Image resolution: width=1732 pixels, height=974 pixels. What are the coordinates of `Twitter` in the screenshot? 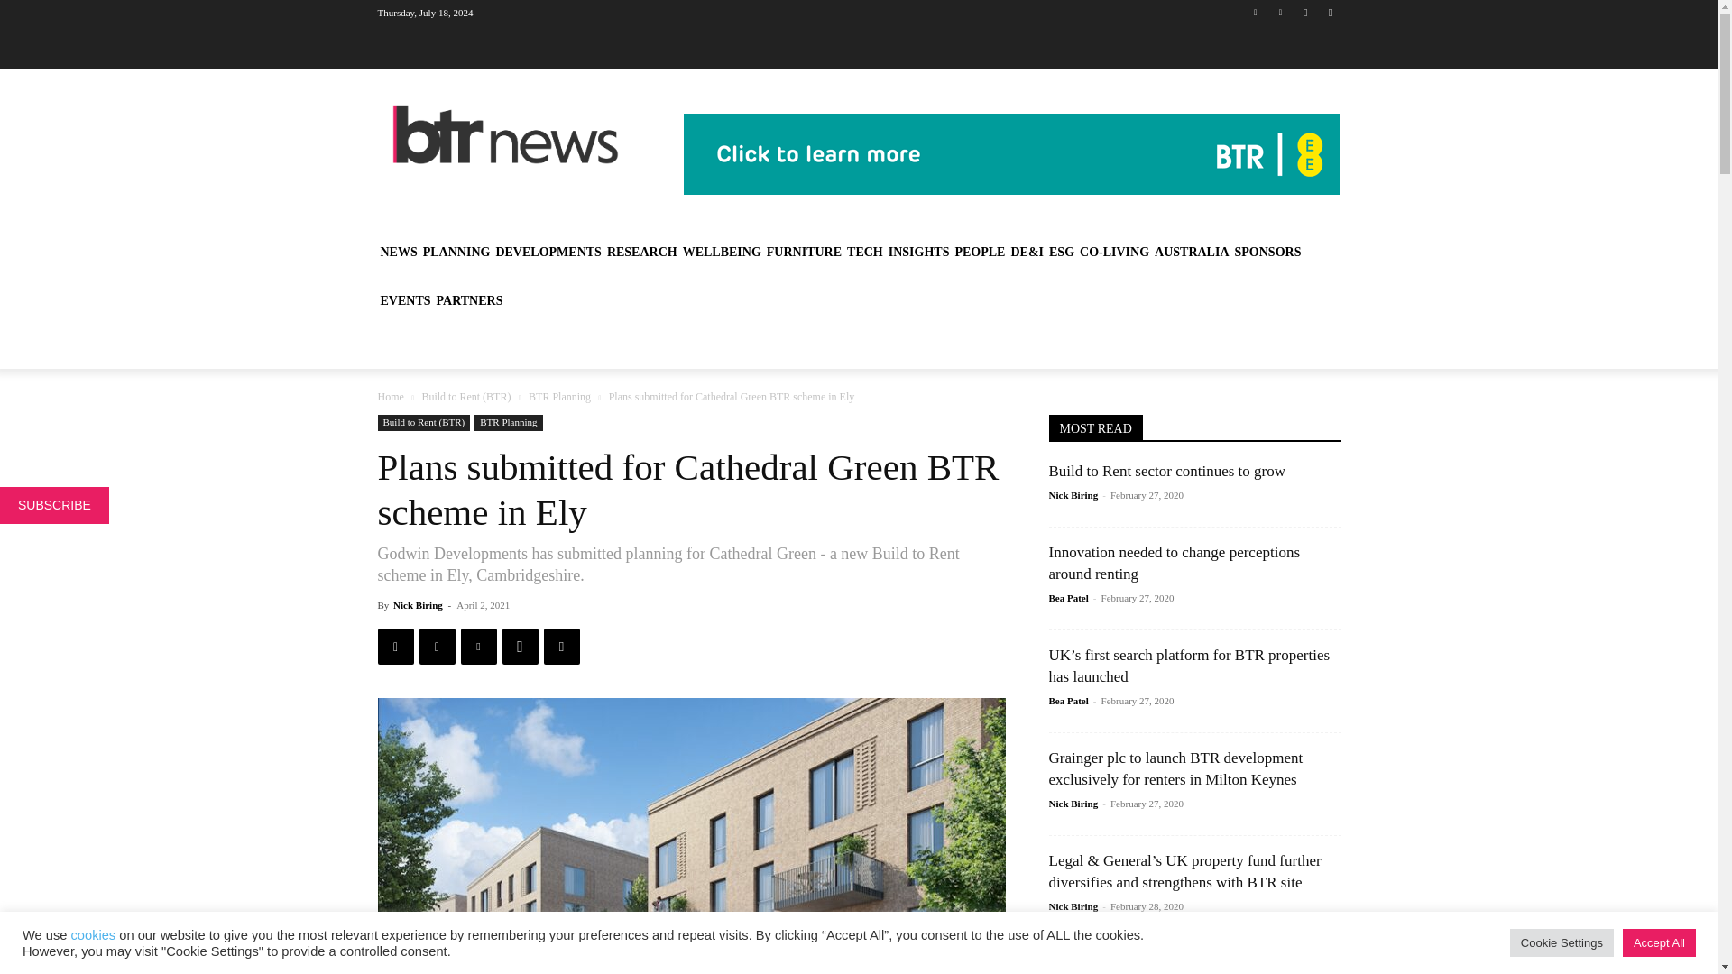 It's located at (1279, 12).